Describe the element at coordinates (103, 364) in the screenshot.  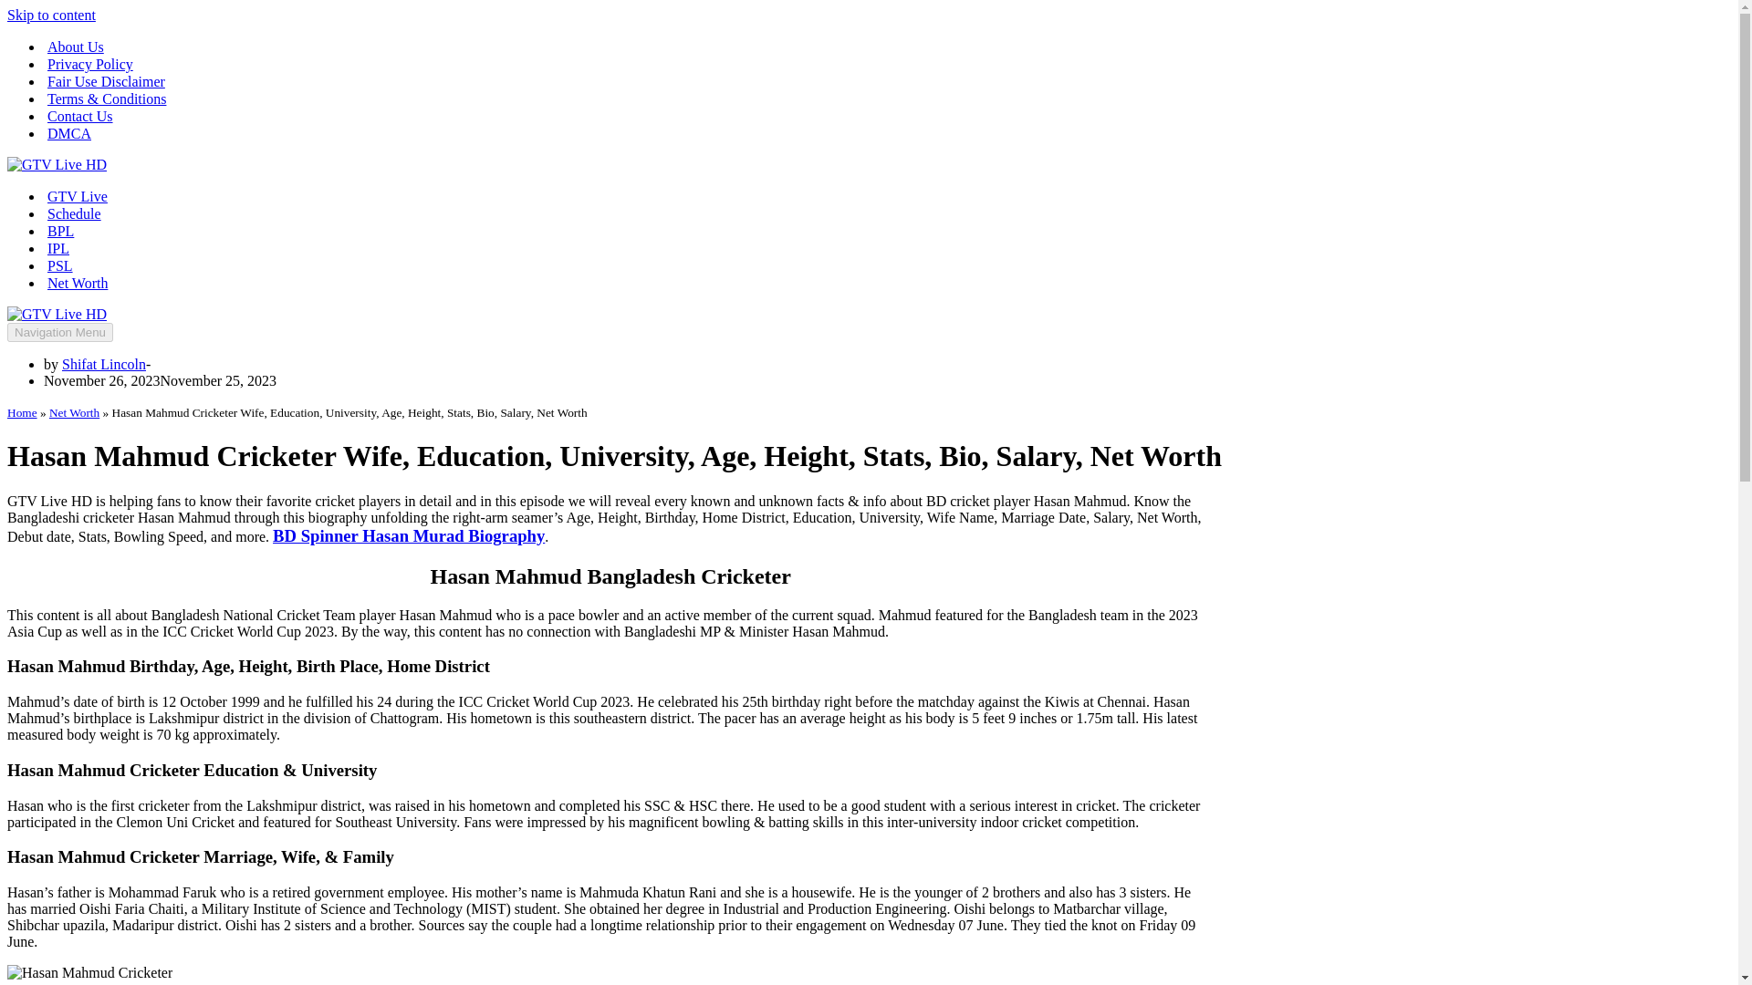
I see `Shifat Lincoln` at that location.